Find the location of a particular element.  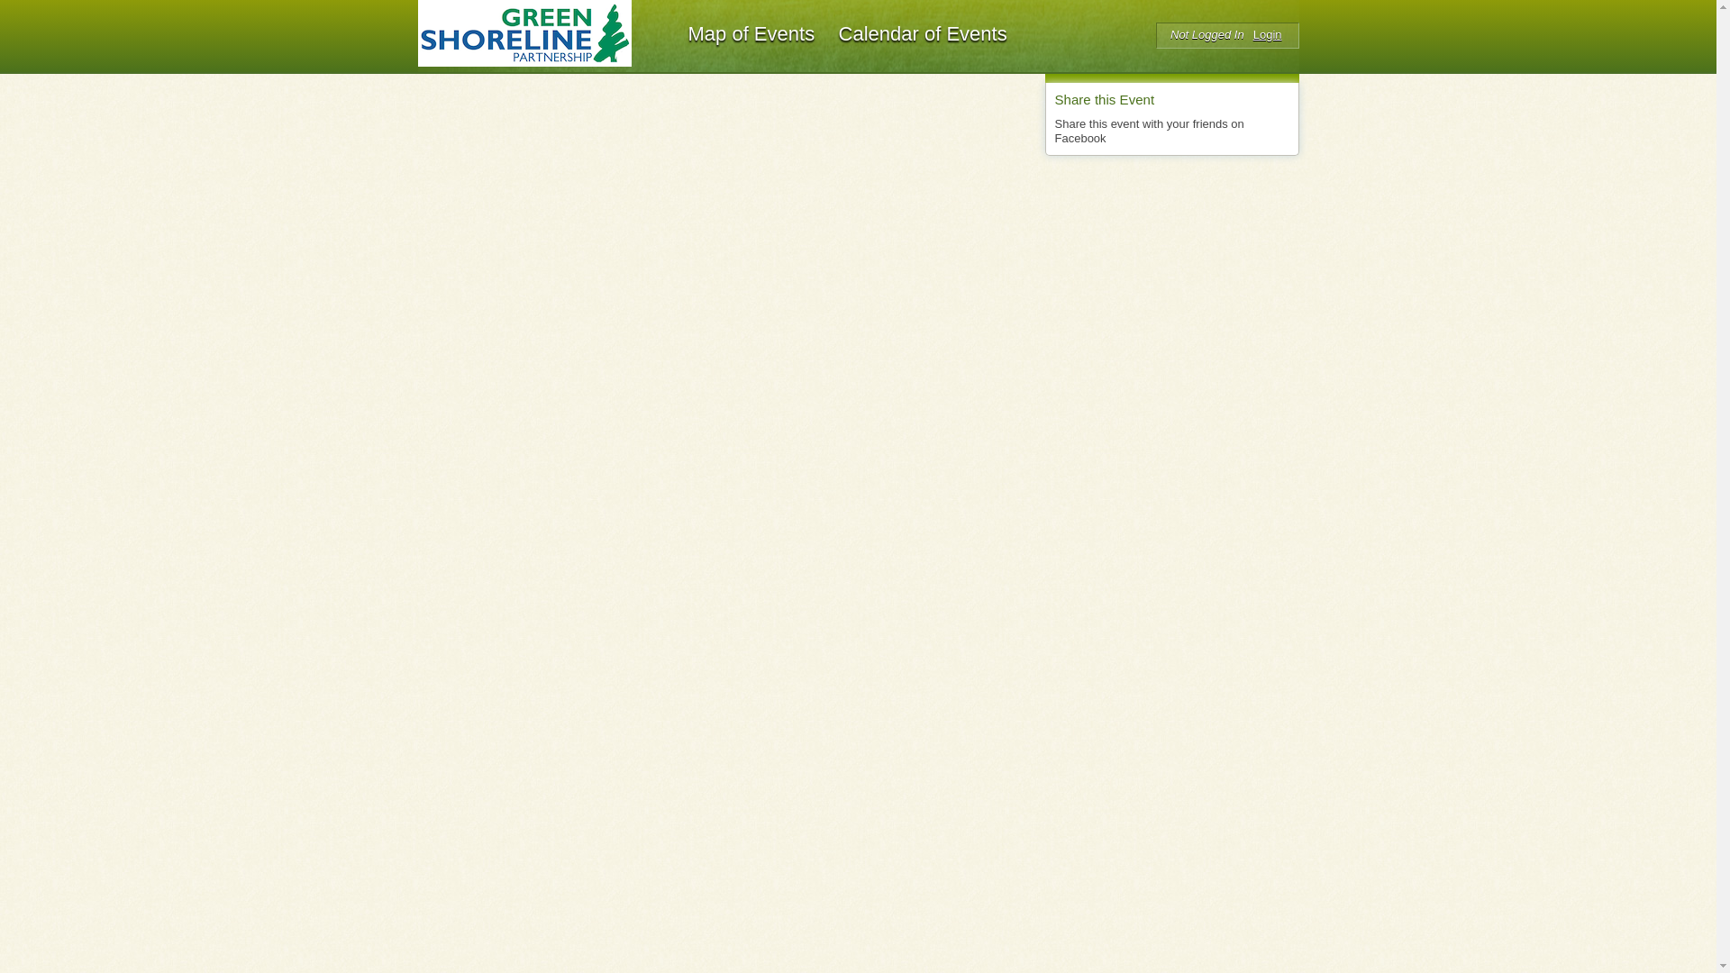

Map of Events is located at coordinates (751, 34).